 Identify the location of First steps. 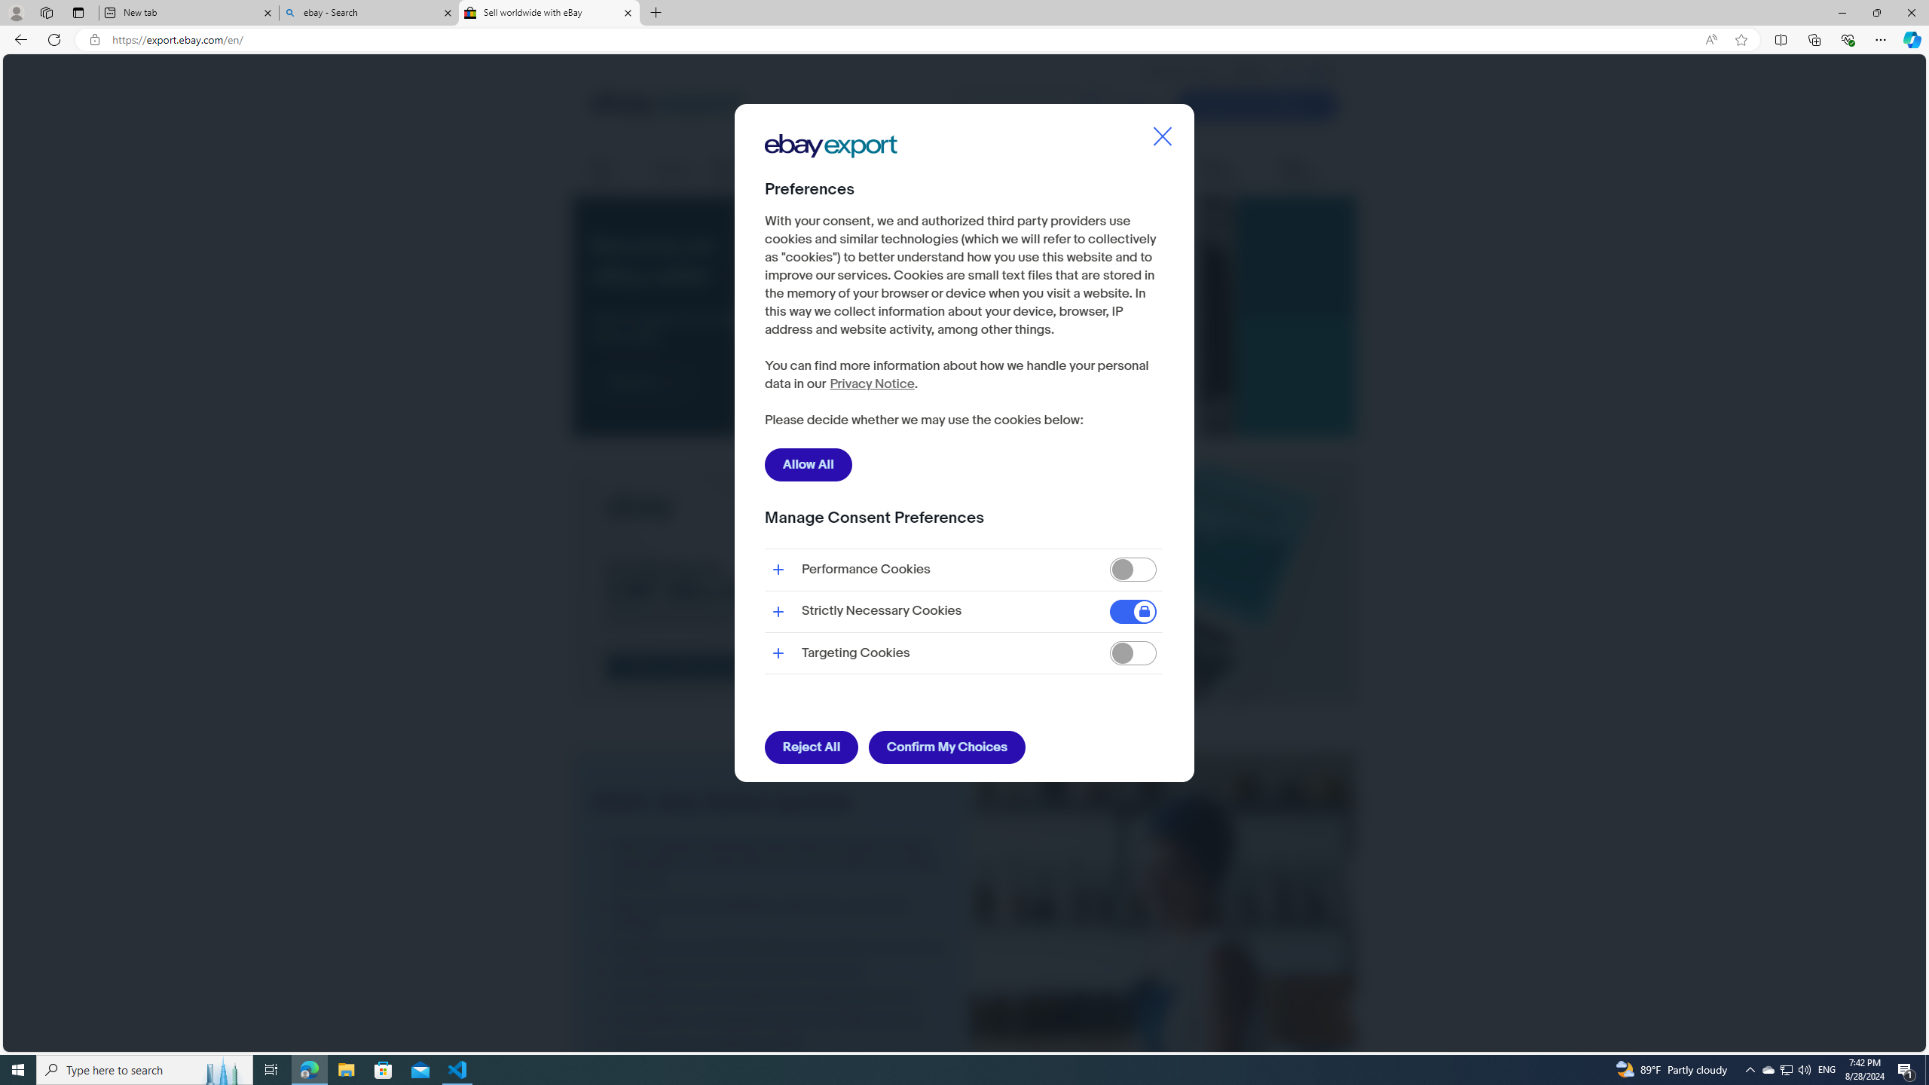
(612, 170).